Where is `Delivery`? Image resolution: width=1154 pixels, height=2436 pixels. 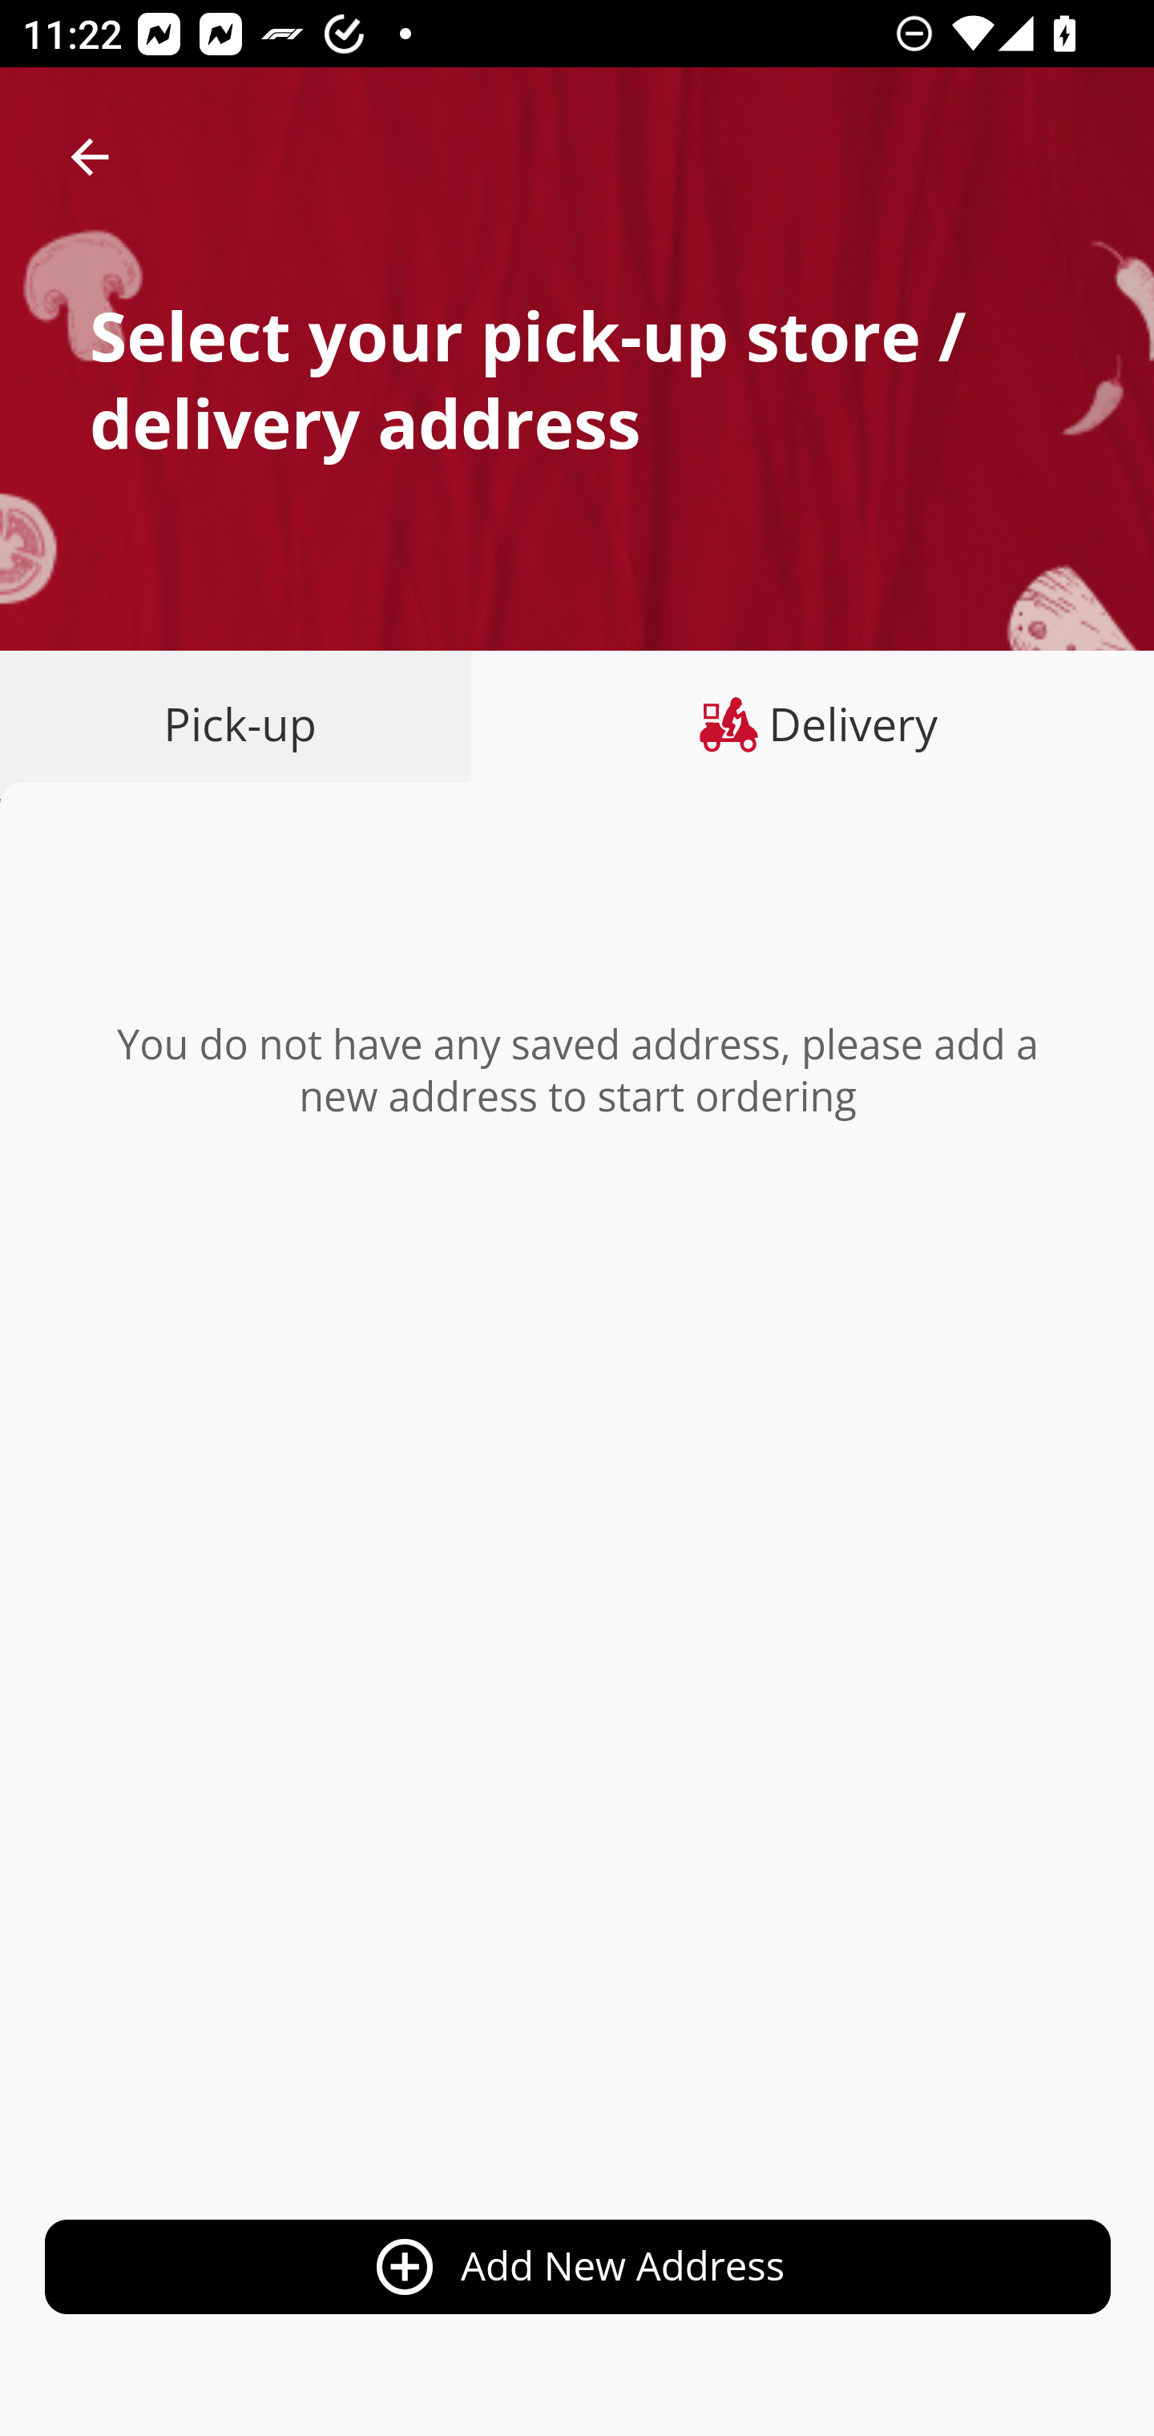 Delivery is located at coordinates (813, 724).